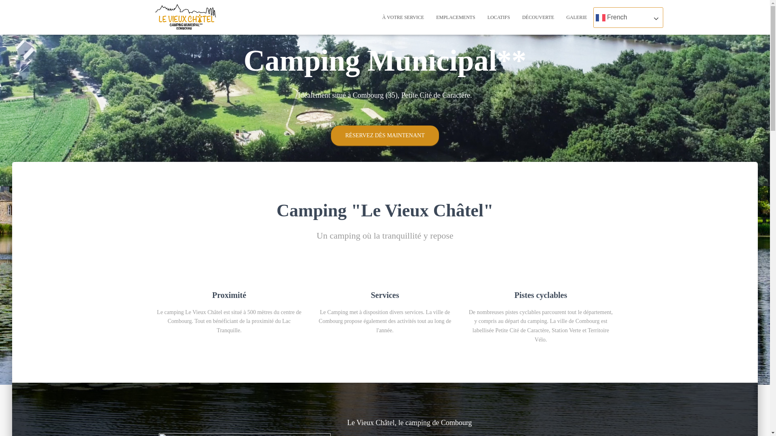 The width and height of the screenshot is (776, 436). What do you see at coordinates (456, 17) in the screenshot?
I see `EMPLACEMENTS` at bounding box center [456, 17].